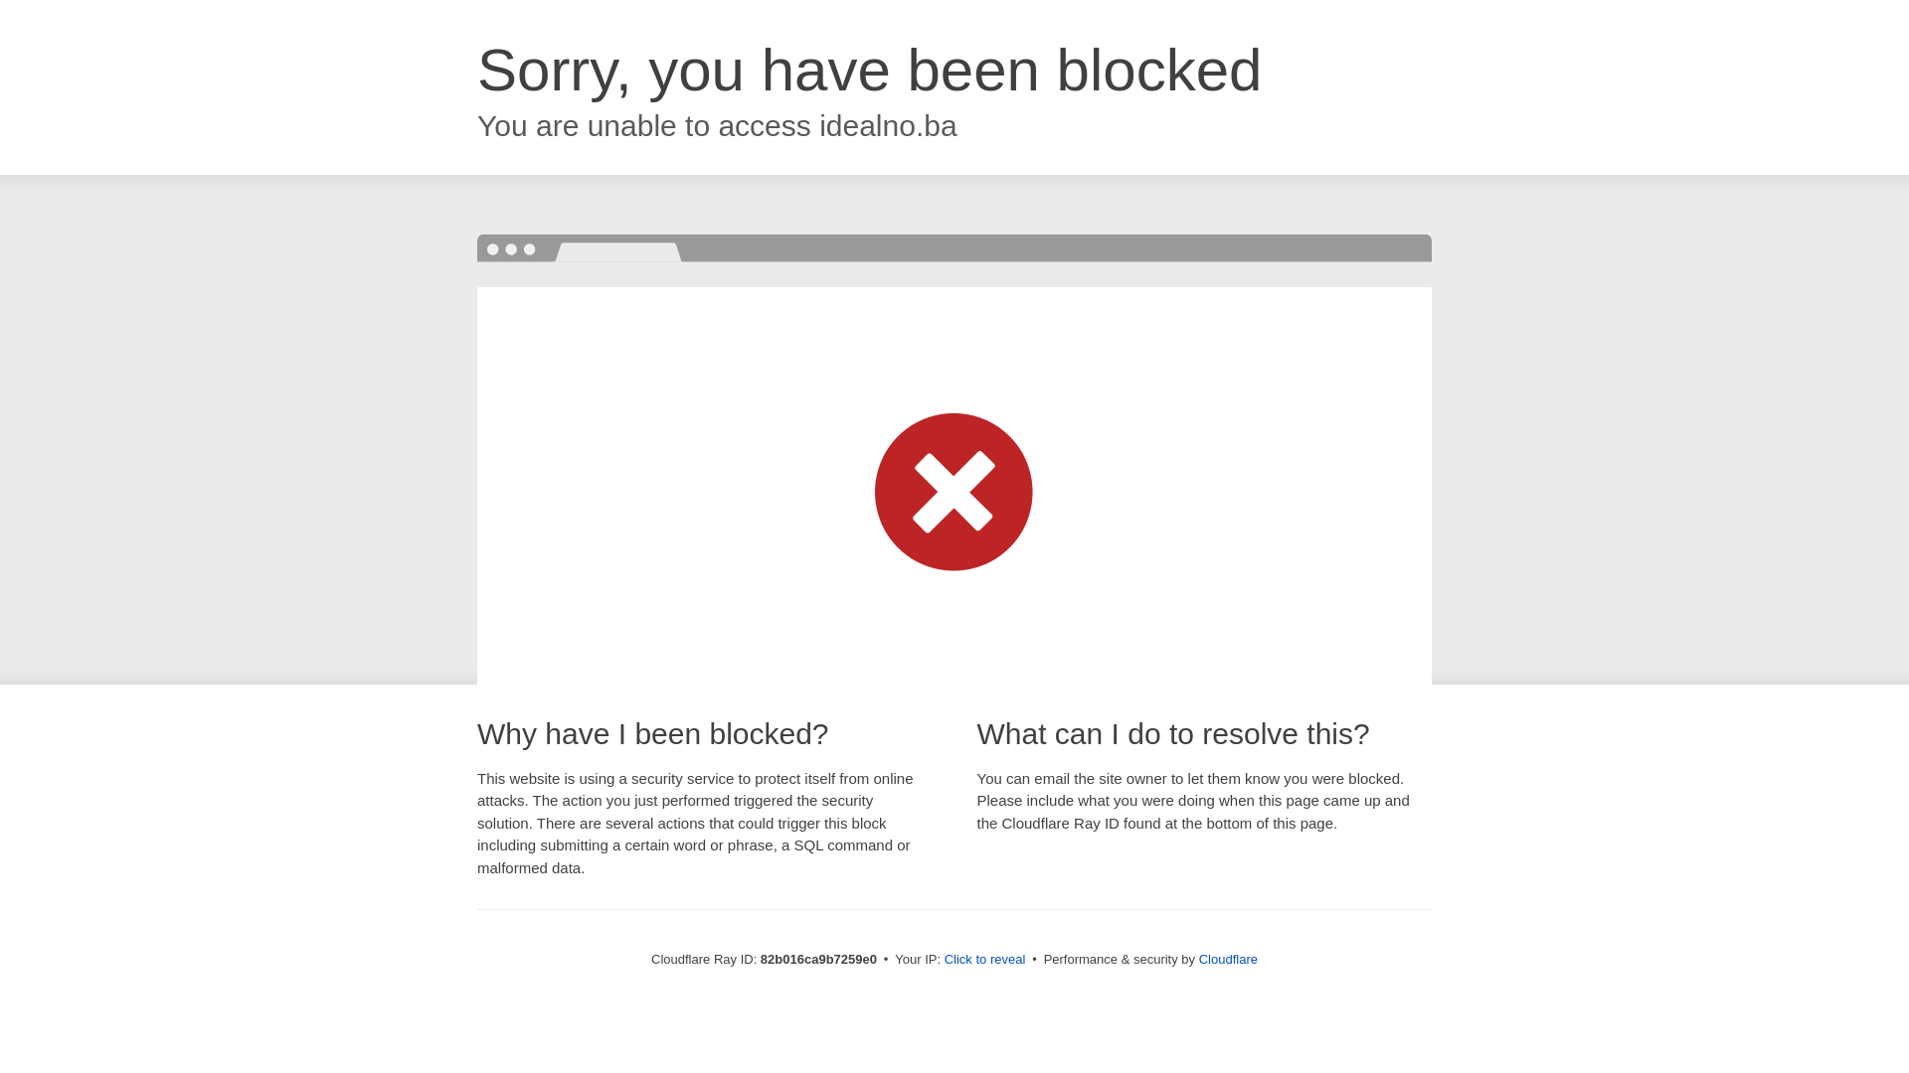  What do you see at coordinates (1229, 960) in the screenshot?
I see `Cloudflare` at bounding box center [1229, 960].